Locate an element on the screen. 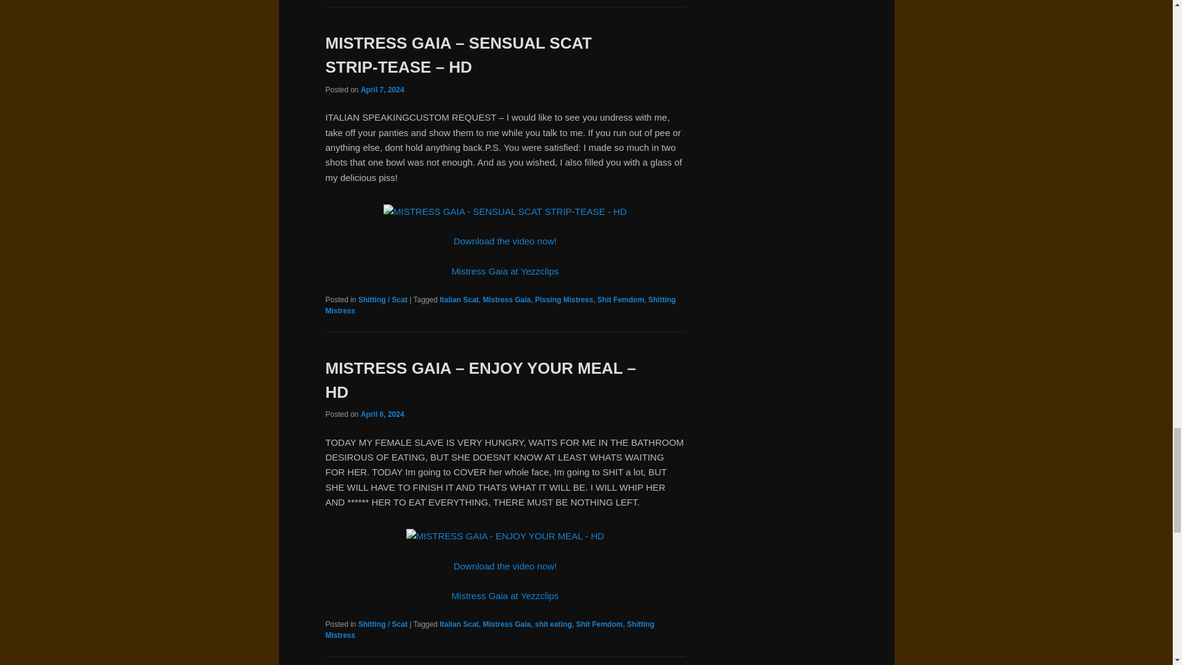 This screenshot has width=1182, height=665. 6:27 pm is located at coordinates (382, 414).